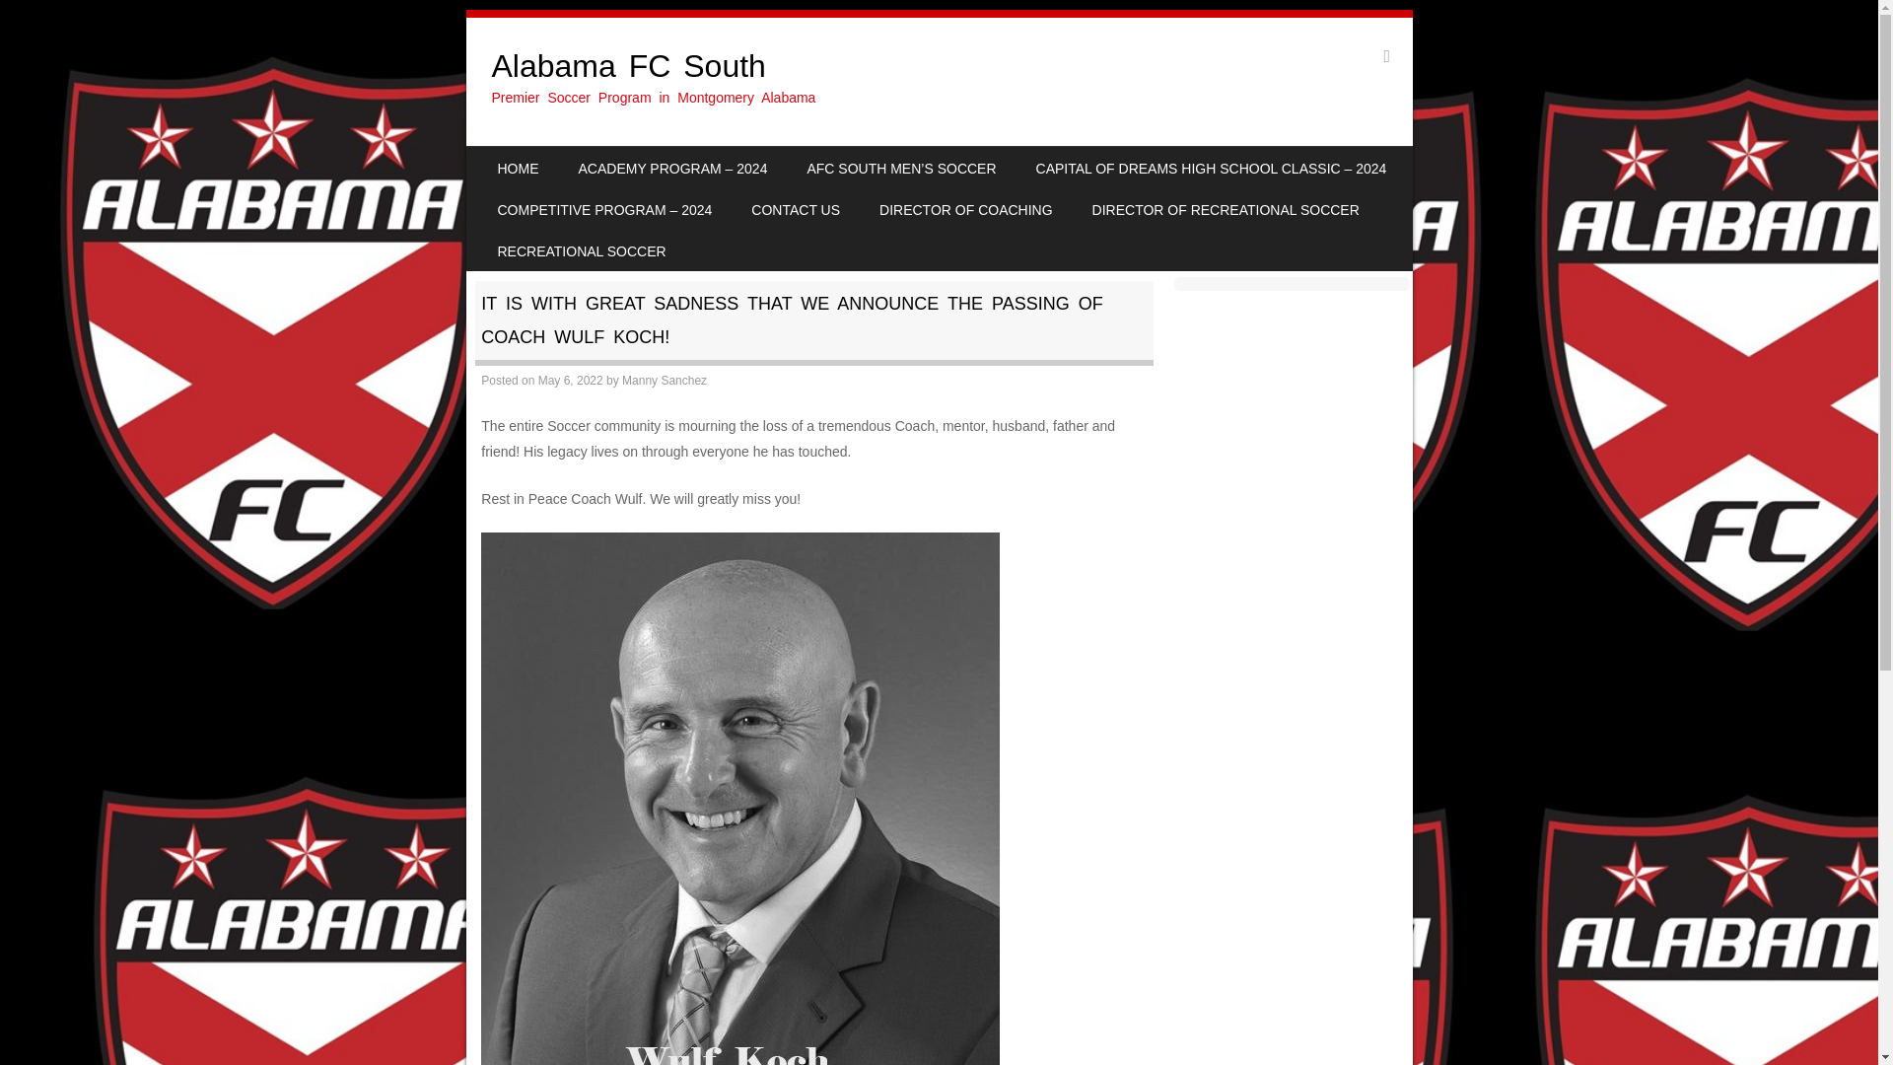 The image size is (1893, 1065). What do you see at coordinates (570, 381) in the screenshot?
I see `10:50 am` at bounding box center [570, 381].